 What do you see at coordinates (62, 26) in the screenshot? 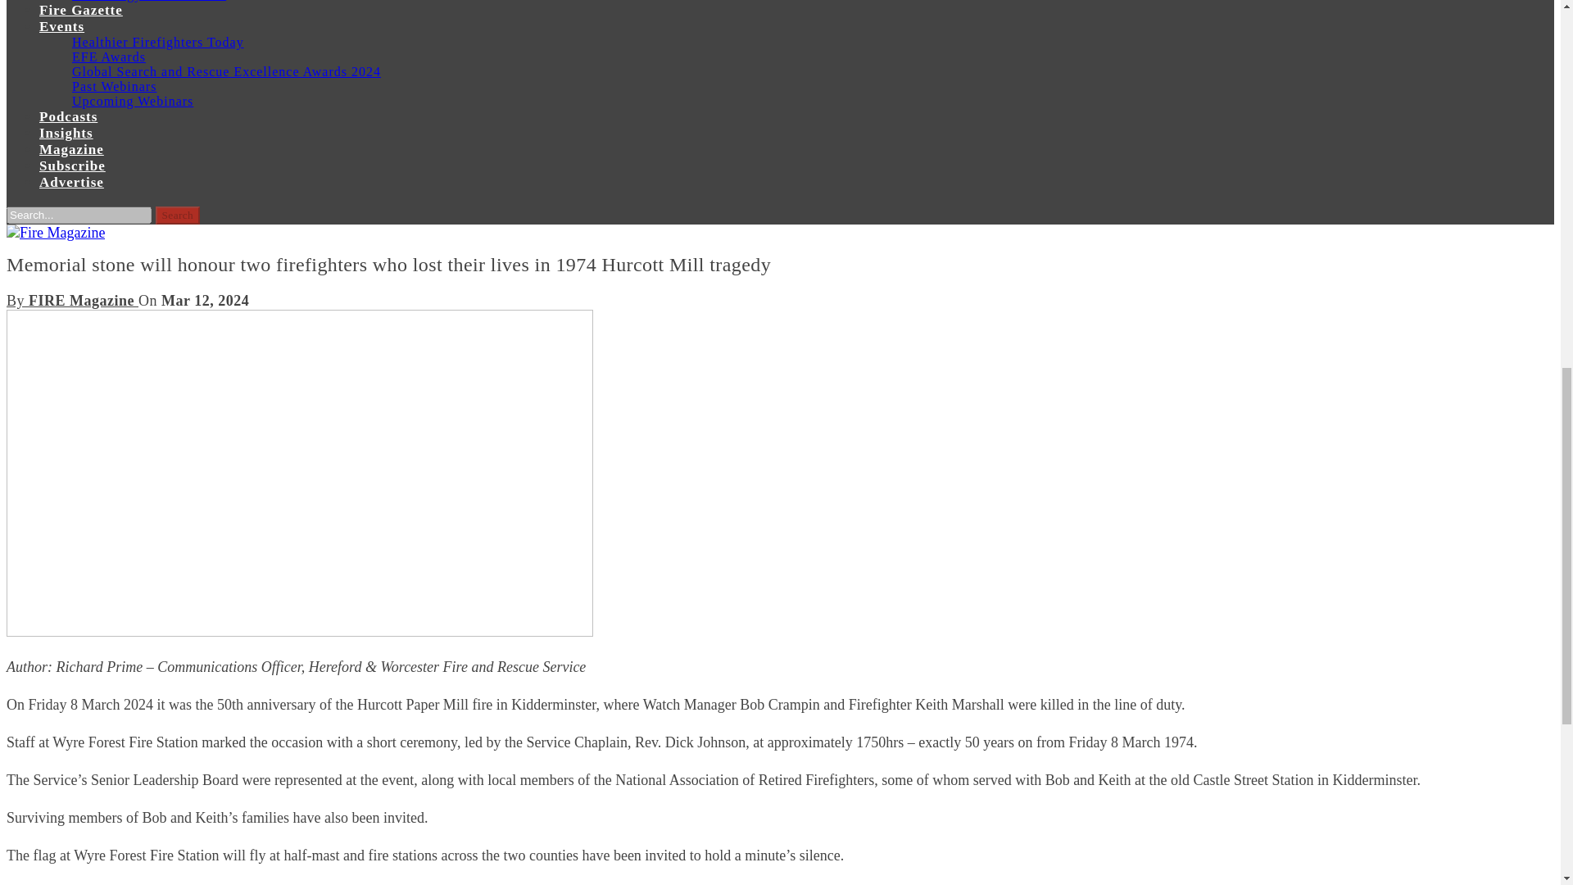
I see `Events` at bounding box center [62, 26].